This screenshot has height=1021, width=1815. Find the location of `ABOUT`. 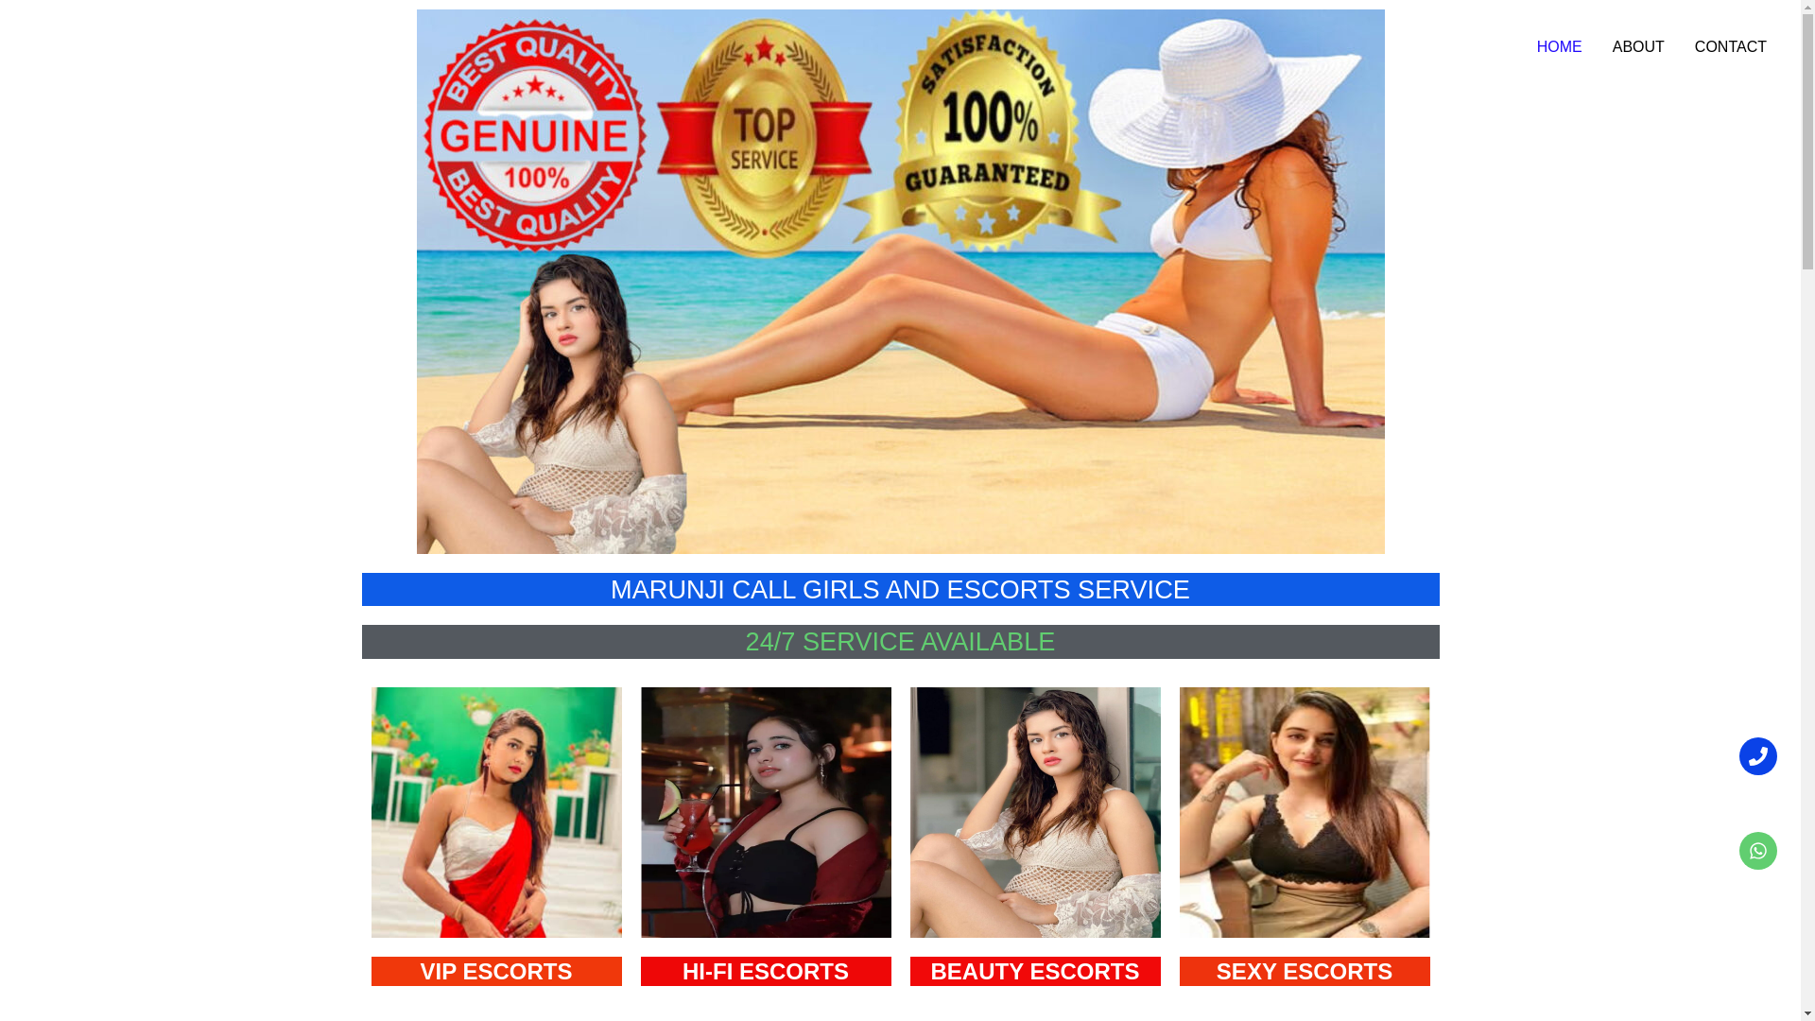

ABOUT is located at coordinates (1638, 46).